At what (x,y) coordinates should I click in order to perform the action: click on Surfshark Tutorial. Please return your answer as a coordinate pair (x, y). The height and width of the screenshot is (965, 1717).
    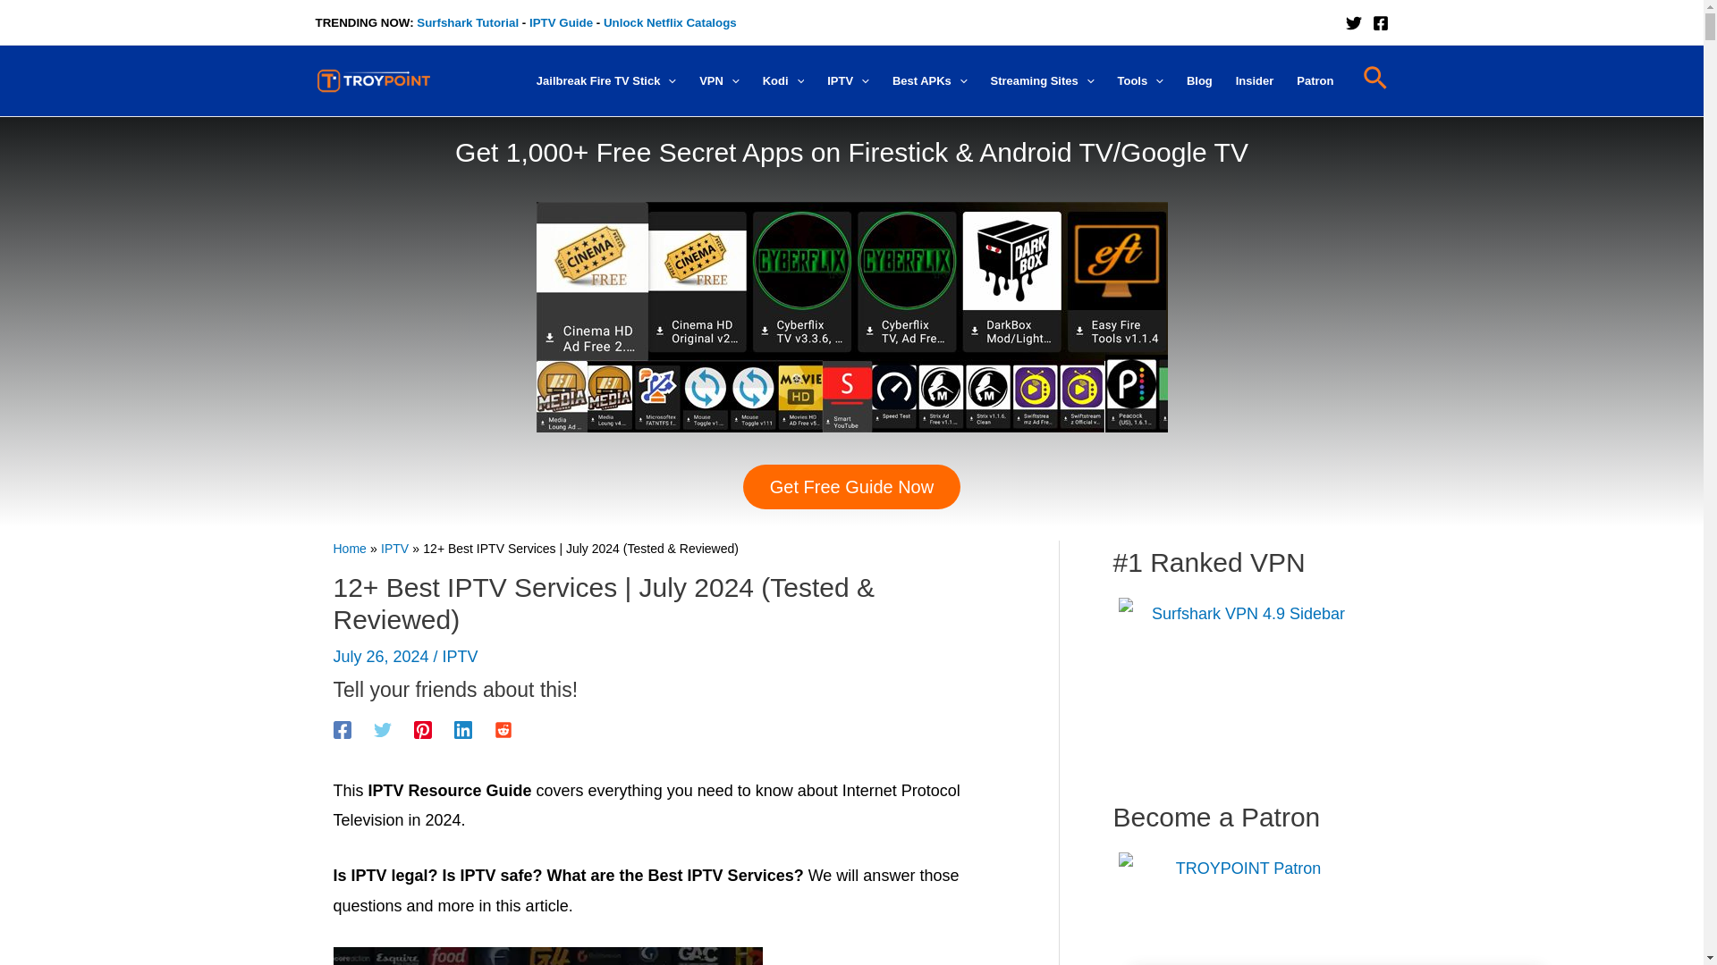
    Looking at the image, I should click on (467, 23).